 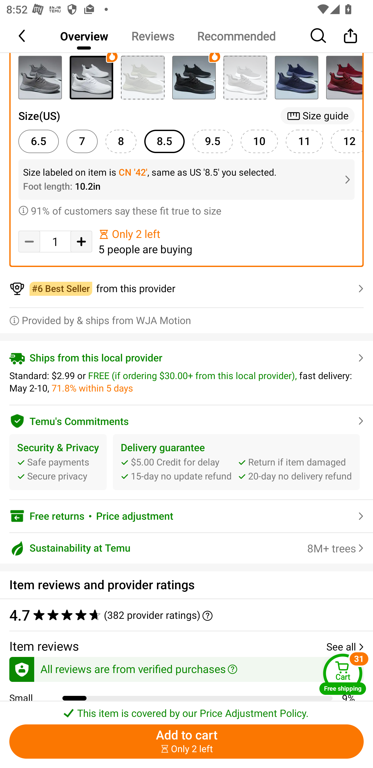 I want to click on Free returns￼Price adjustment, so click(x=187, y=516).